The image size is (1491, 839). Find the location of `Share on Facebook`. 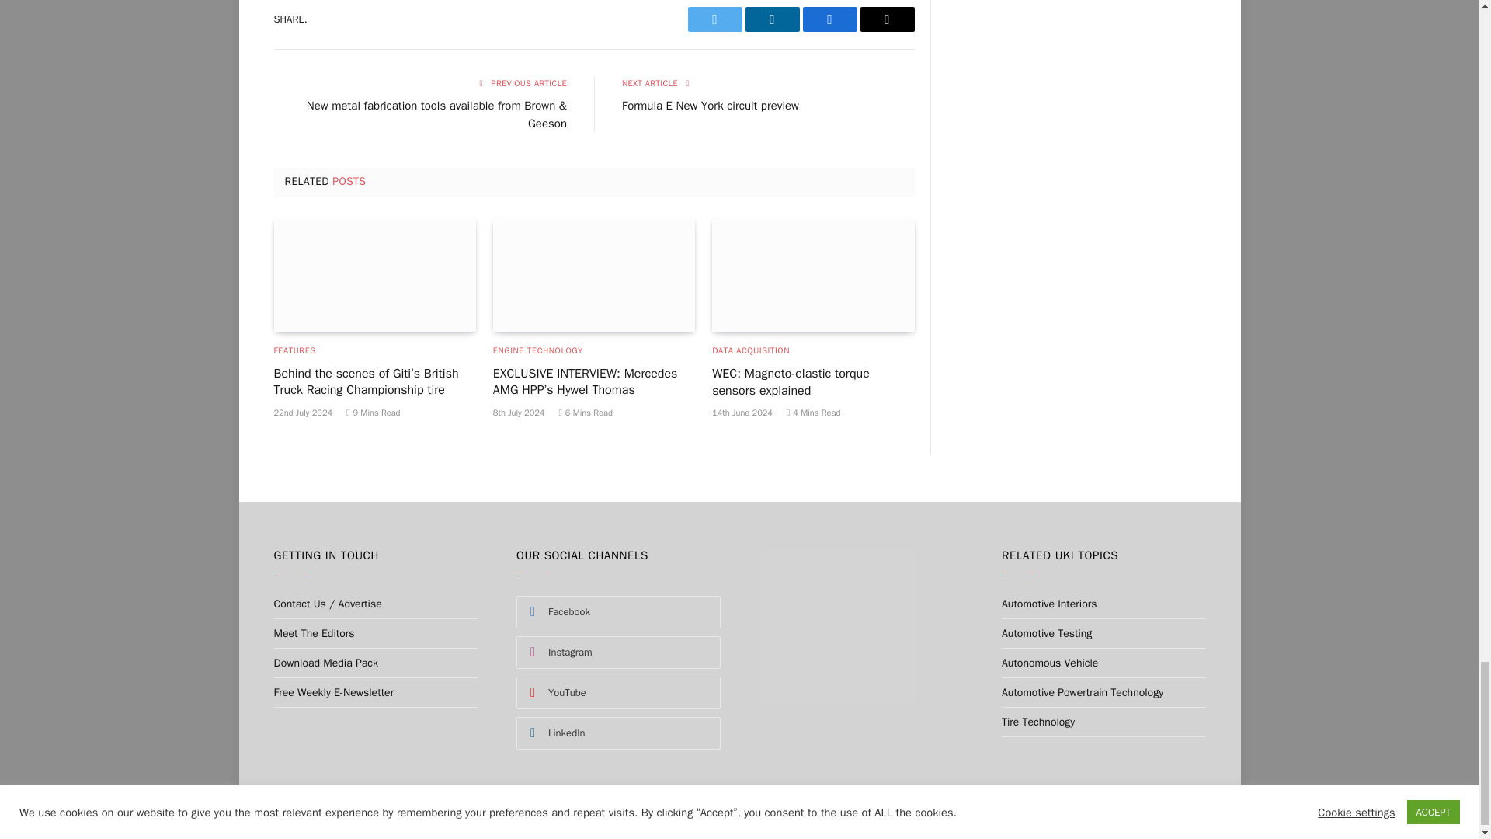

Share on Facebook is located at coordinates (830, 19).